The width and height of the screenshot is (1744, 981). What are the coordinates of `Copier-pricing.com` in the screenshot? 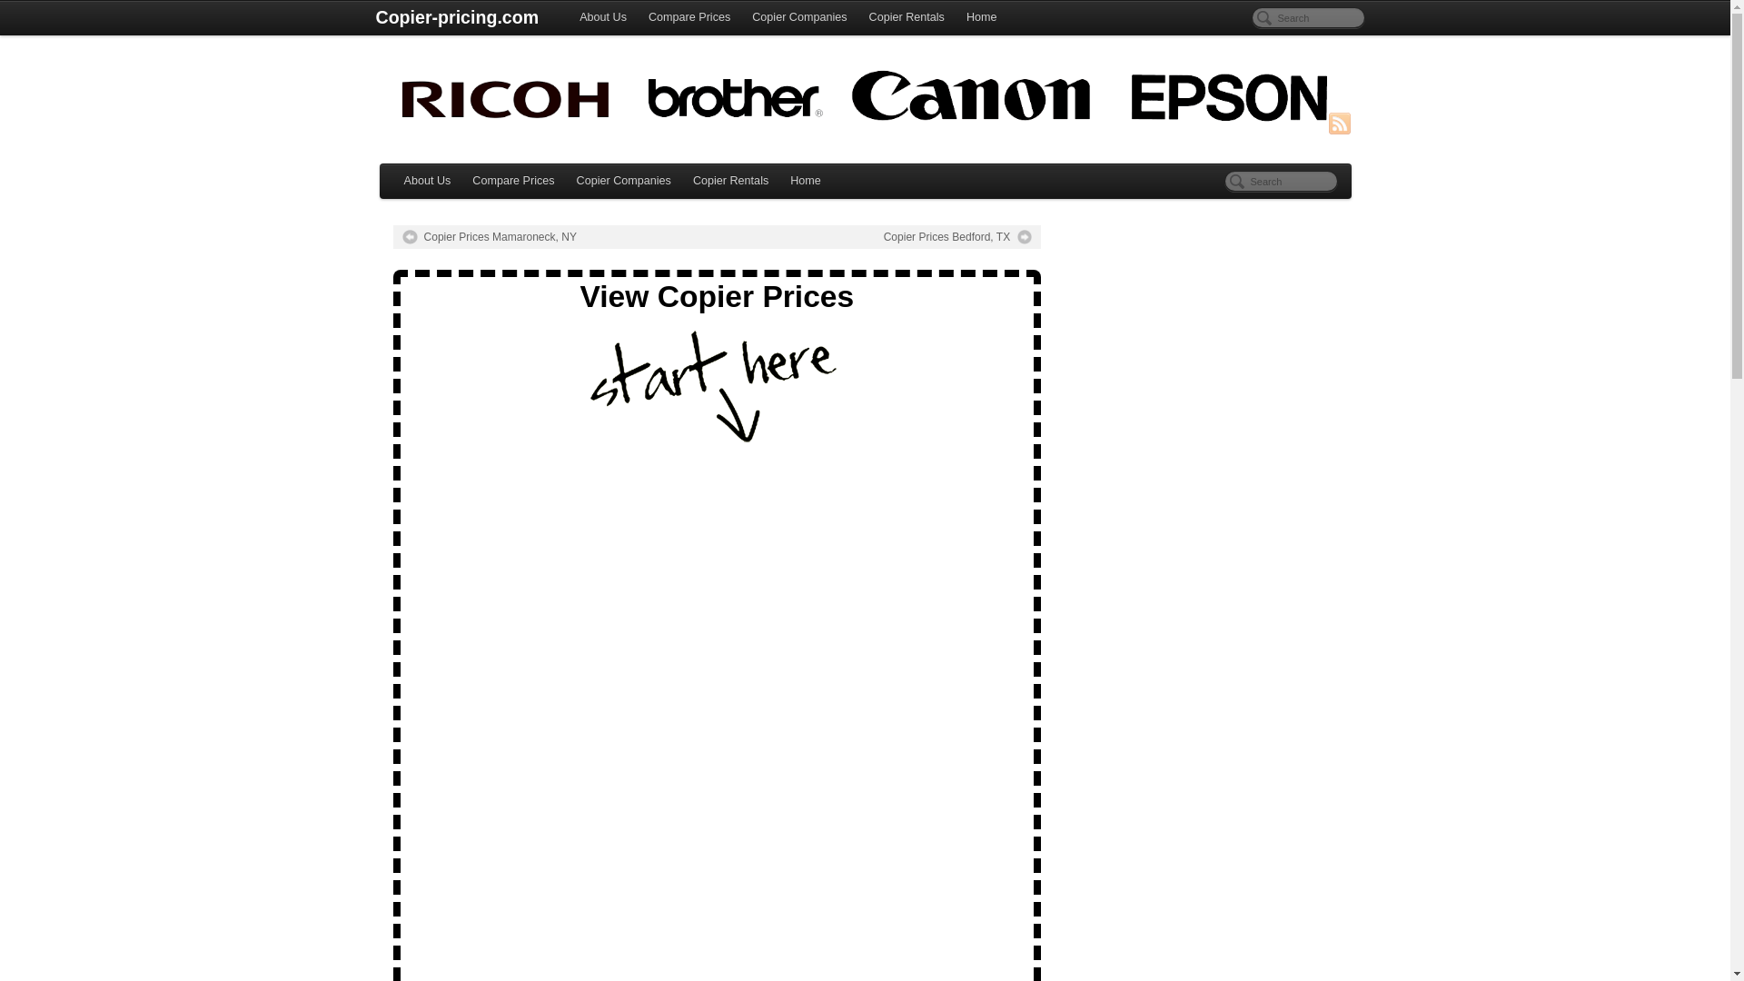 It's located at (456, 18).